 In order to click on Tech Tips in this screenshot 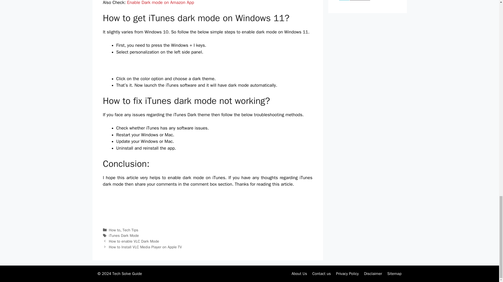, I will do `click(130, 230)`.